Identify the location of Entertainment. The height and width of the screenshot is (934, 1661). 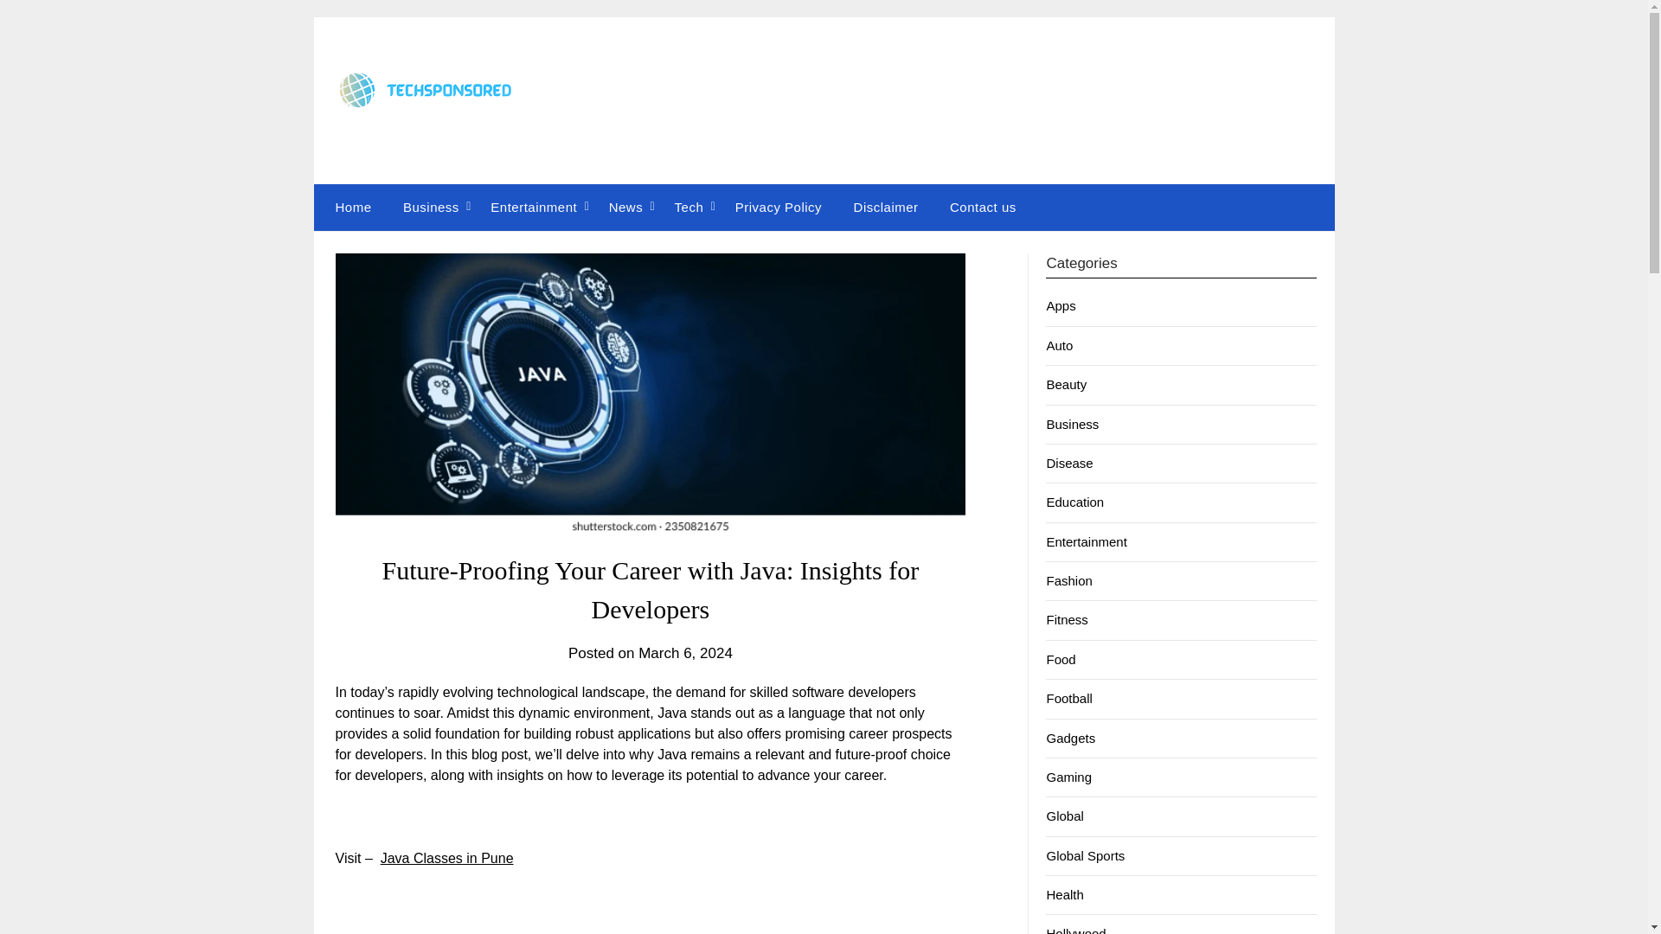
(534, 207).